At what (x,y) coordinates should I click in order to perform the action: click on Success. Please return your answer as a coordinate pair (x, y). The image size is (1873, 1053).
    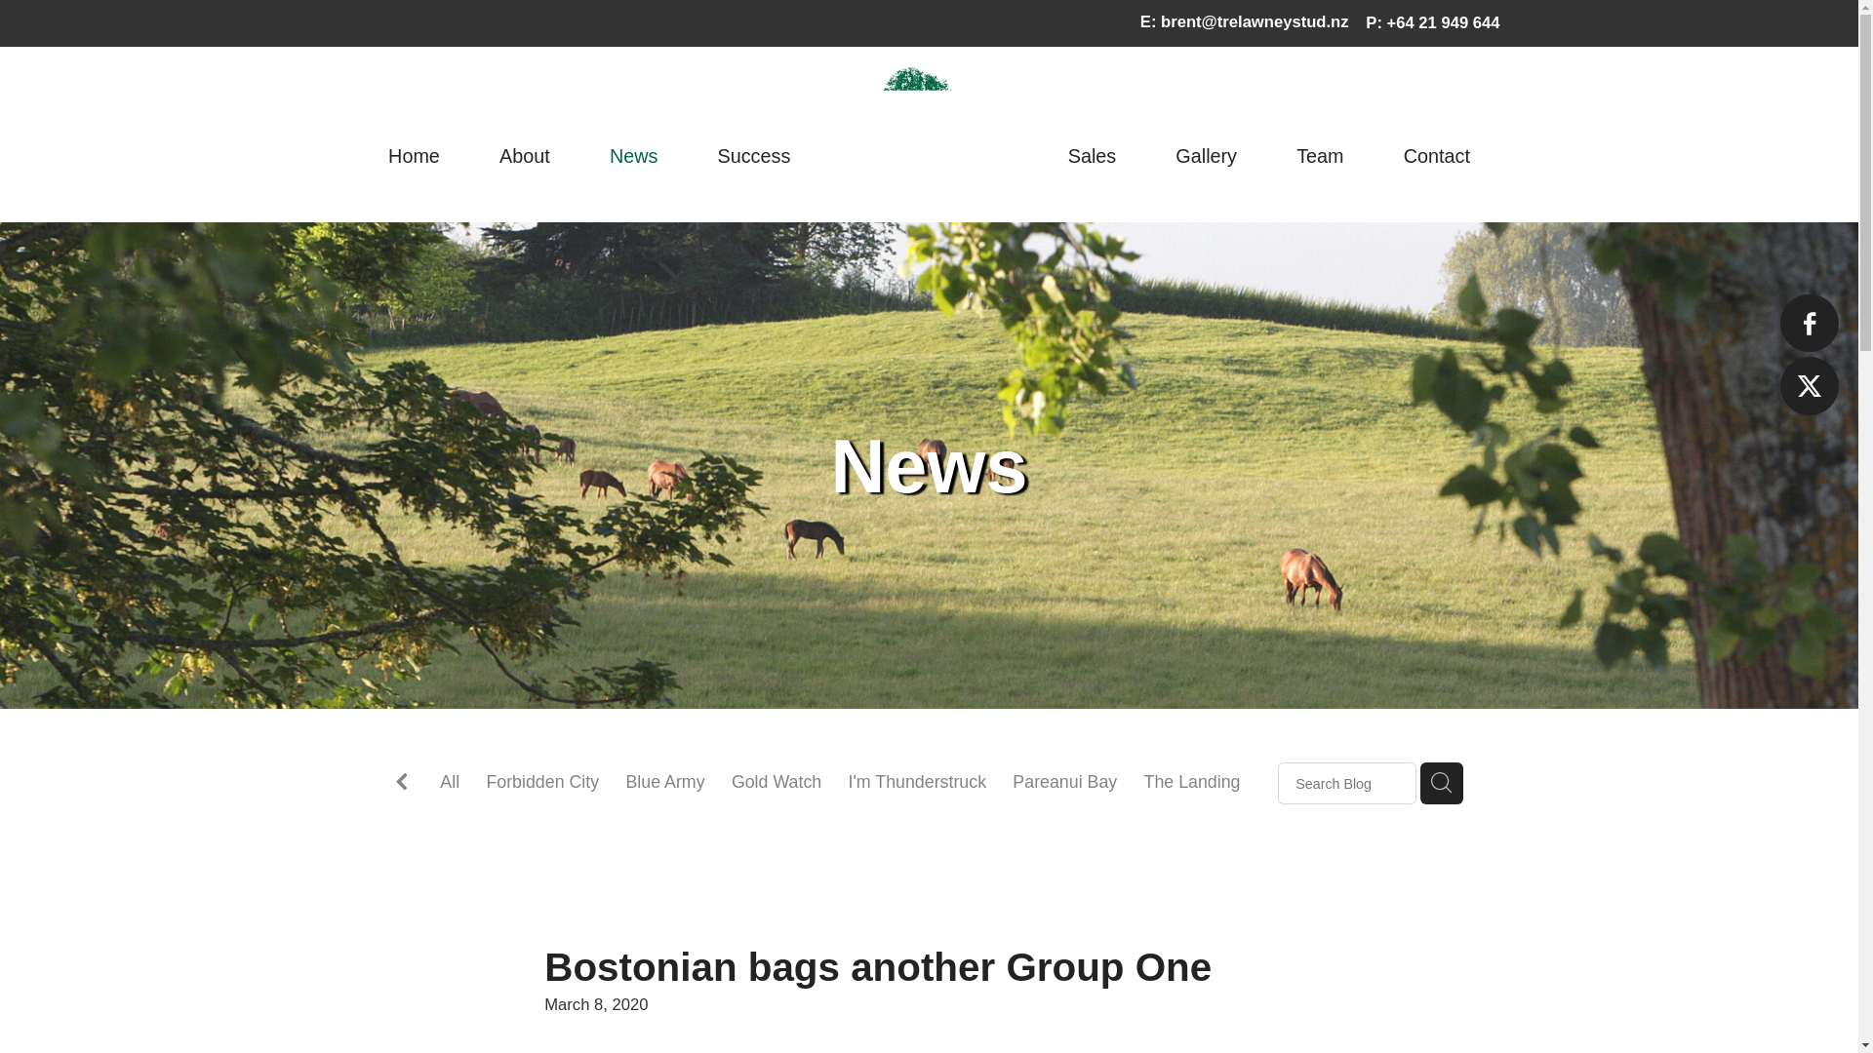
    Looking at the image, I should click on (753, 158).